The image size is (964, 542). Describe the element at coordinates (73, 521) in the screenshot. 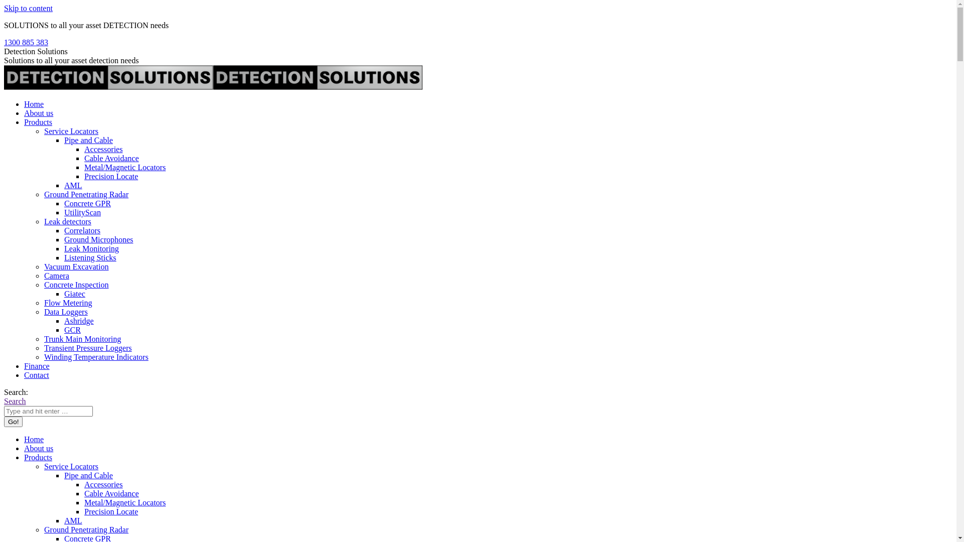

I see `AML` at that location.